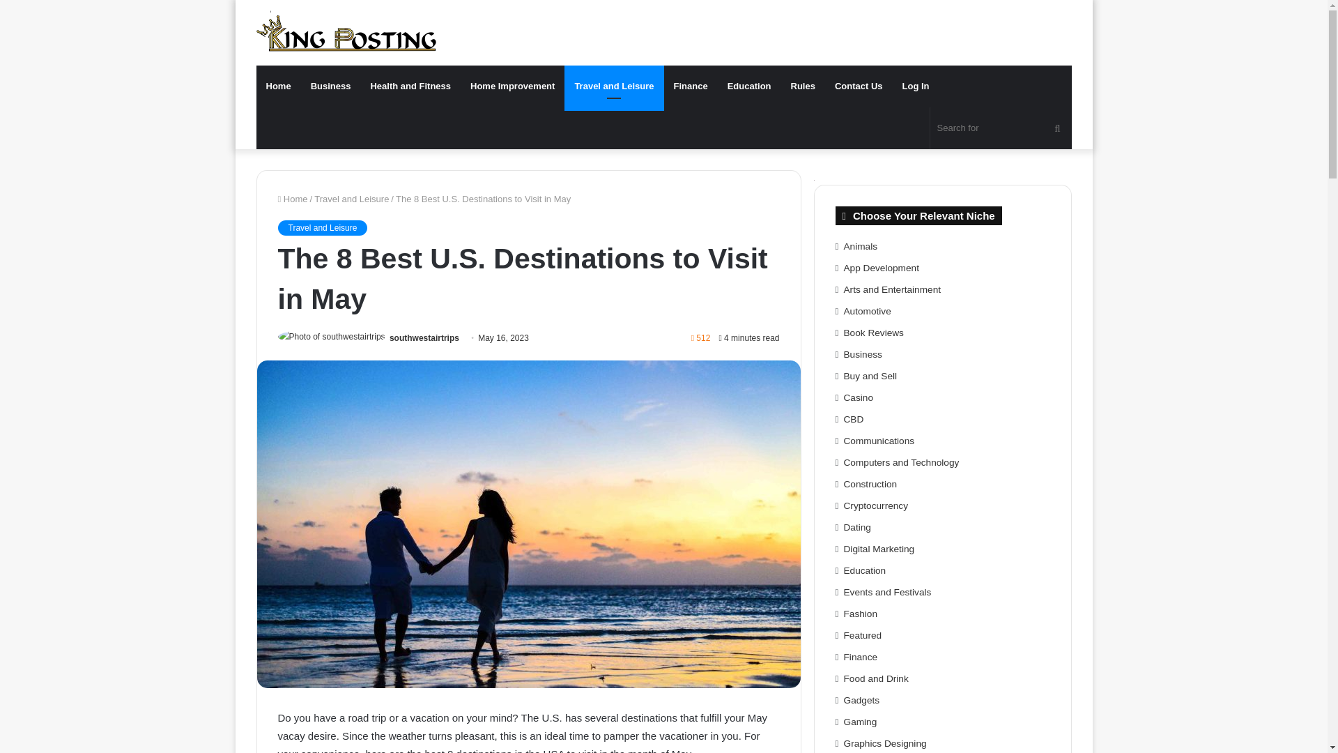 The height and width of the screenshot is (753, 1338). I want to click on Contact Us, so click(859, 86).